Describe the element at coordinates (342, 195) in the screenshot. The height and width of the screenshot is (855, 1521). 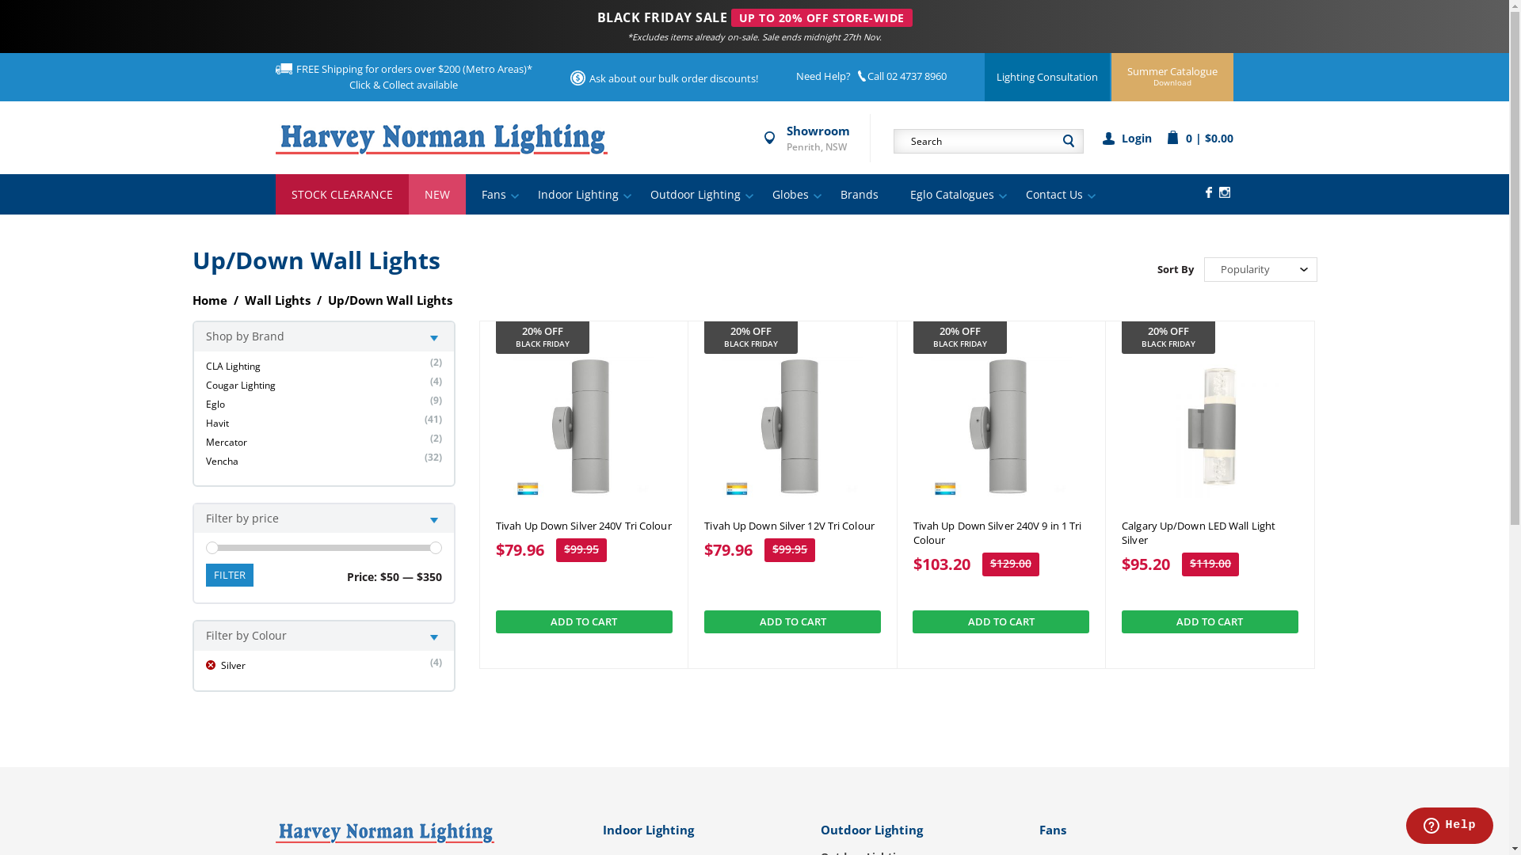
I see `STOCK CLEARANCE` at that location.